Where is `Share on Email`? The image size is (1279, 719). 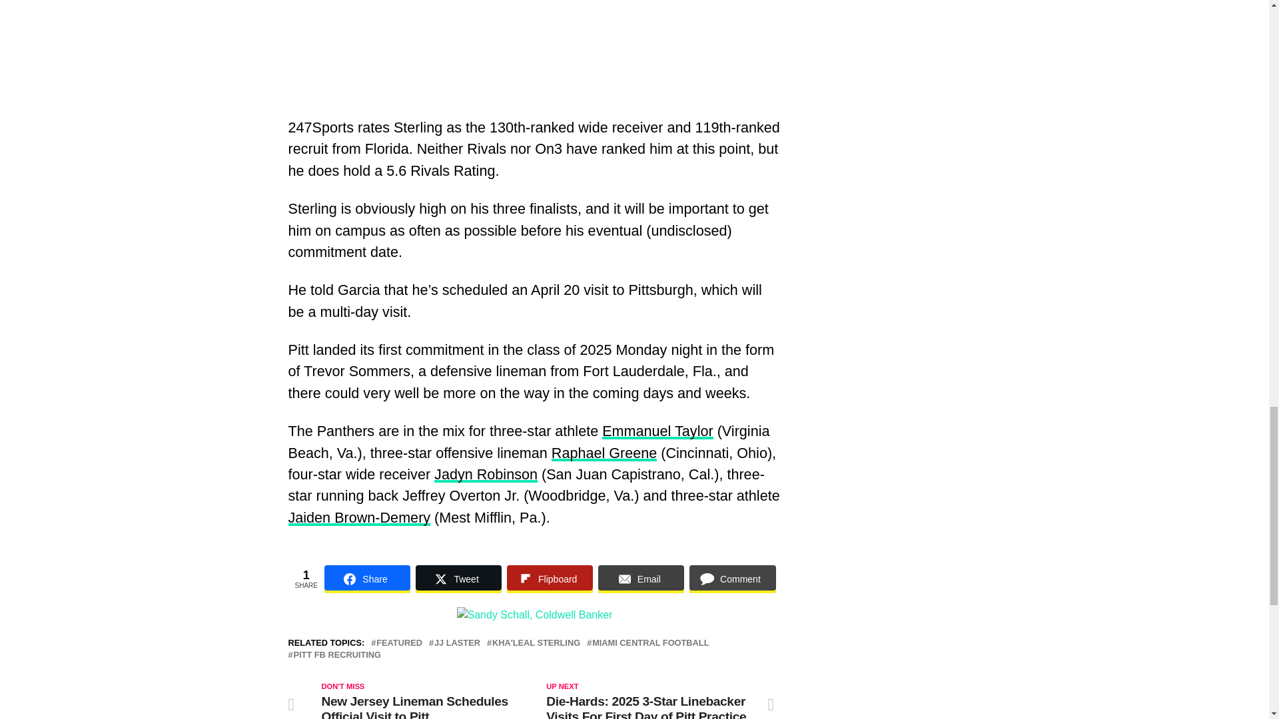 Share on Email is located at coordinates (641, 579).